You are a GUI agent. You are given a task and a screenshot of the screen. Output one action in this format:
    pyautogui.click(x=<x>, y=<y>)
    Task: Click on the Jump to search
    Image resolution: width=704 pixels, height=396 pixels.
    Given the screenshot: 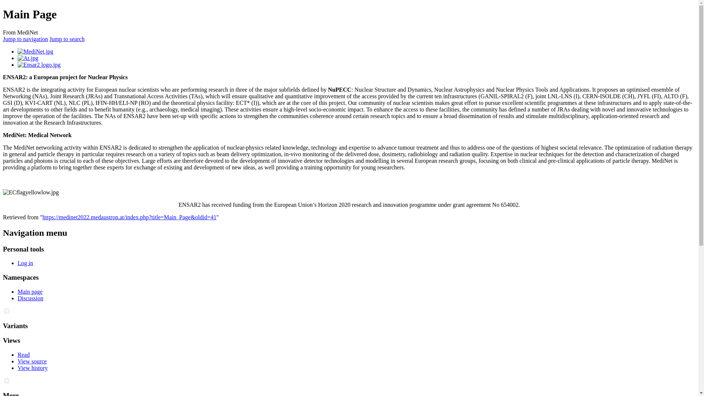 What is the action you would take?
    pyautogui.click(x=67, y=39)
    